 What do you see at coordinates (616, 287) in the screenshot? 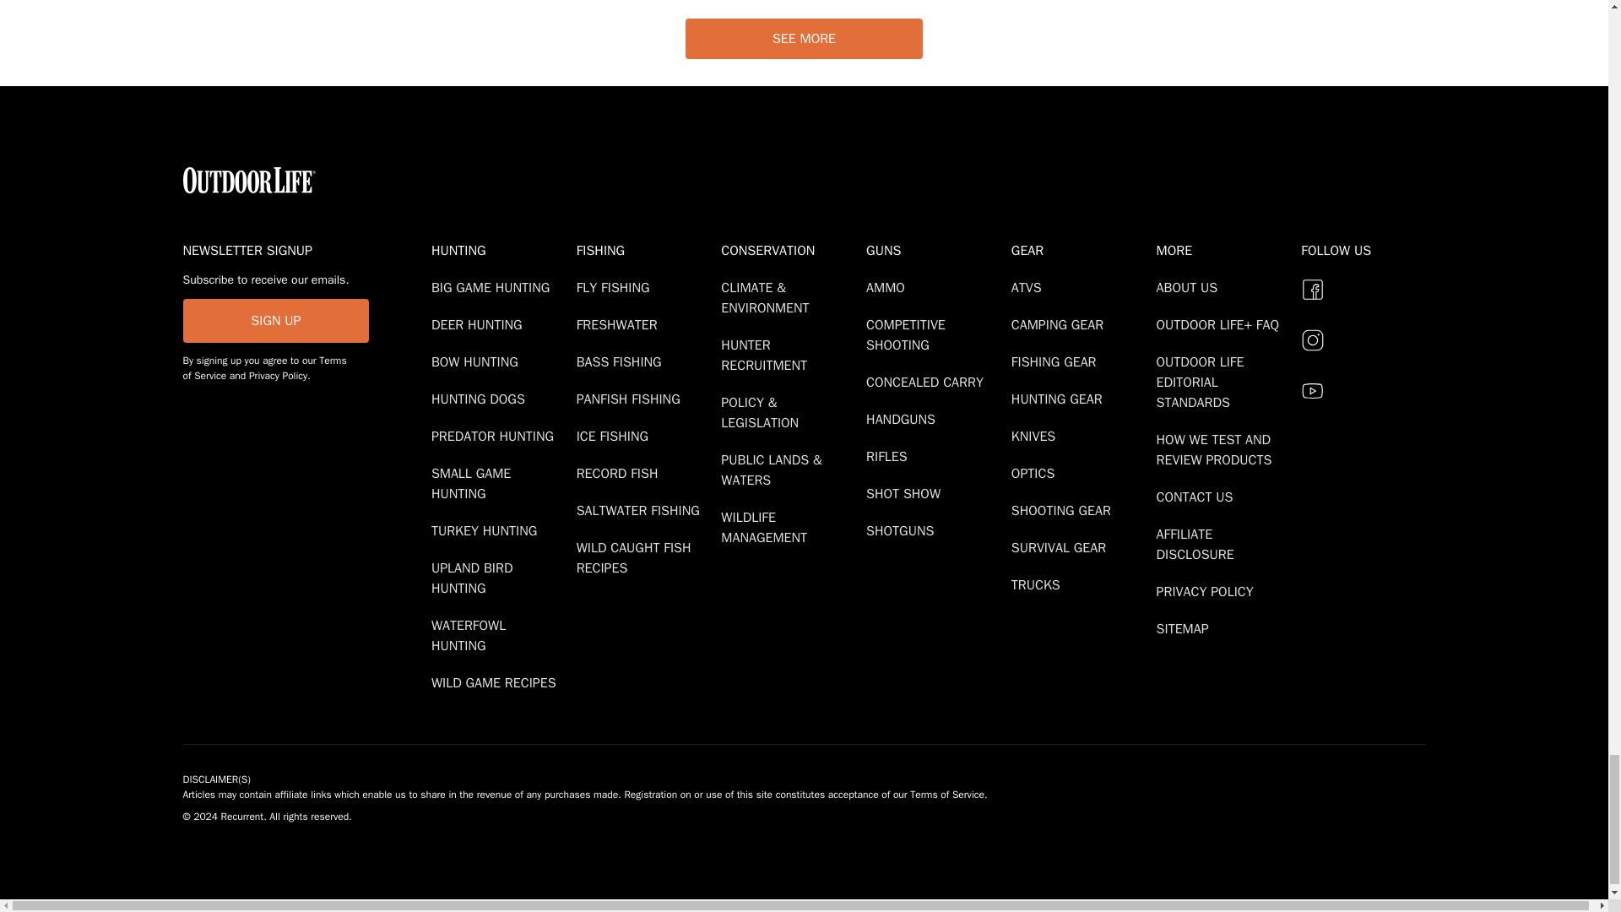
I see `Fly Fishing` at bounding box center [616, 287].